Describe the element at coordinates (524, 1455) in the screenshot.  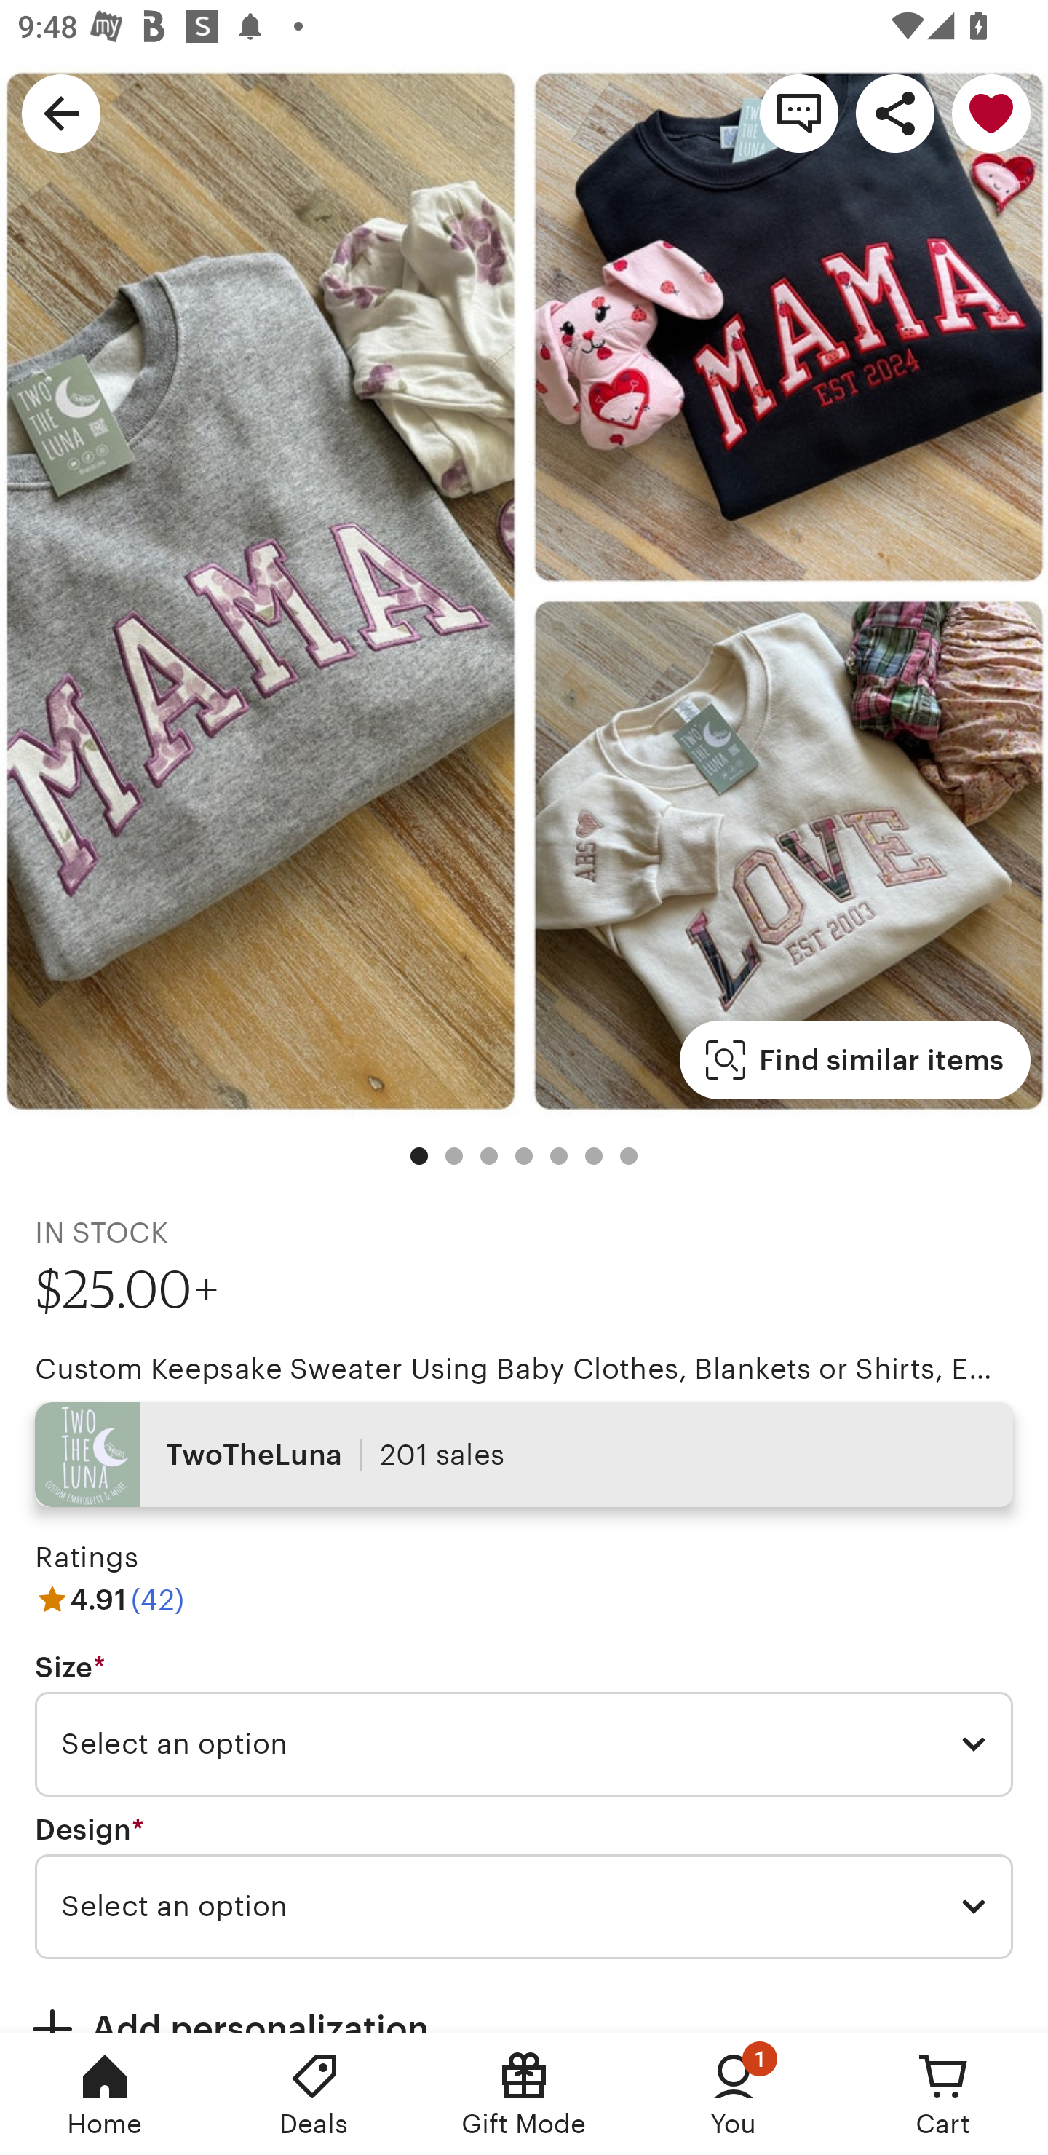
I see `TwoTheLuna 201 sales` at that location.